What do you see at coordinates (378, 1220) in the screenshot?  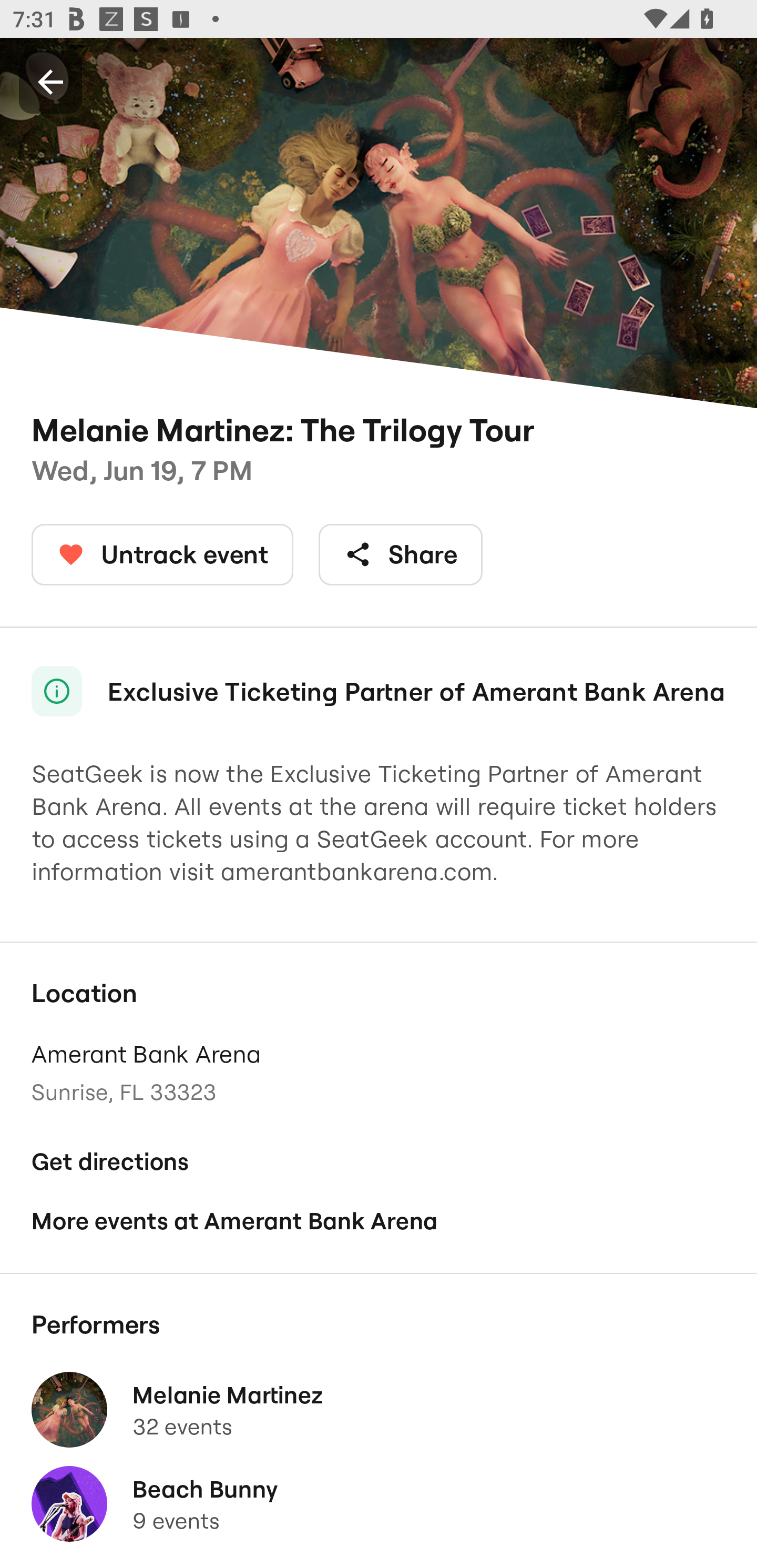 I see `More events at Amerant Bank Arena` at bounding box center [378, 1220].